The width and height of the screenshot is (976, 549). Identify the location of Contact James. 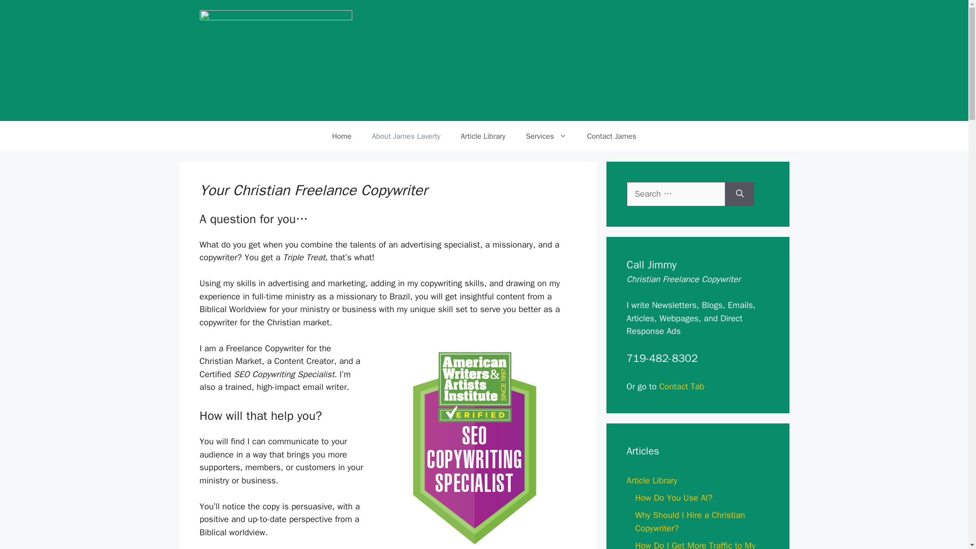
(611, 136).